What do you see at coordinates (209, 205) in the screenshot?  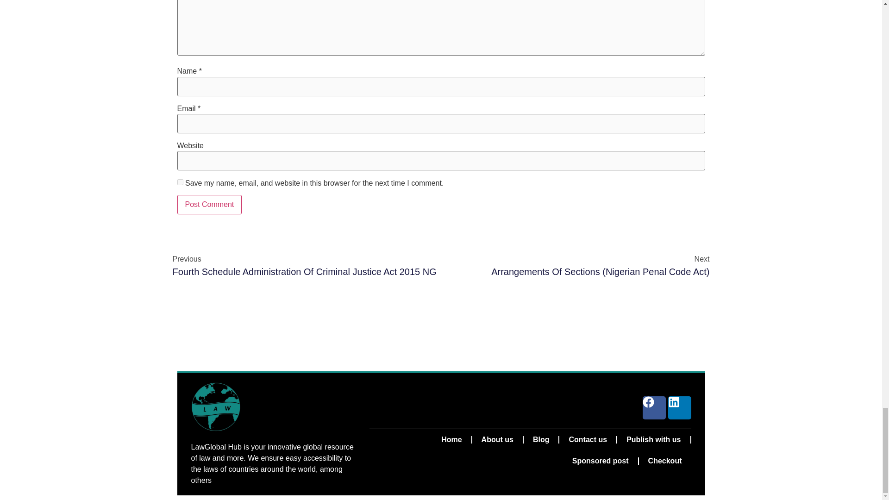 I see `Post Comment` at bounding box center [209, 205].